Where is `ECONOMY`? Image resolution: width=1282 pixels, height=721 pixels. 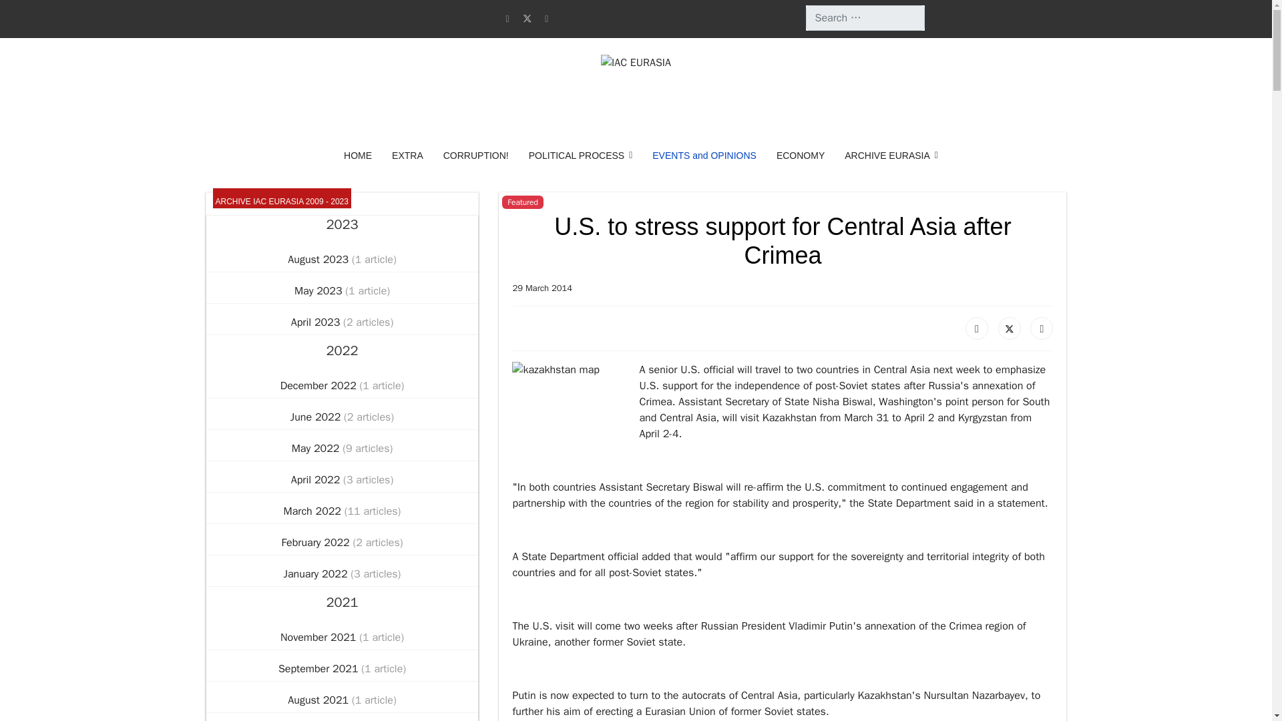
ECONOMY is located at coordinates (800, 156).